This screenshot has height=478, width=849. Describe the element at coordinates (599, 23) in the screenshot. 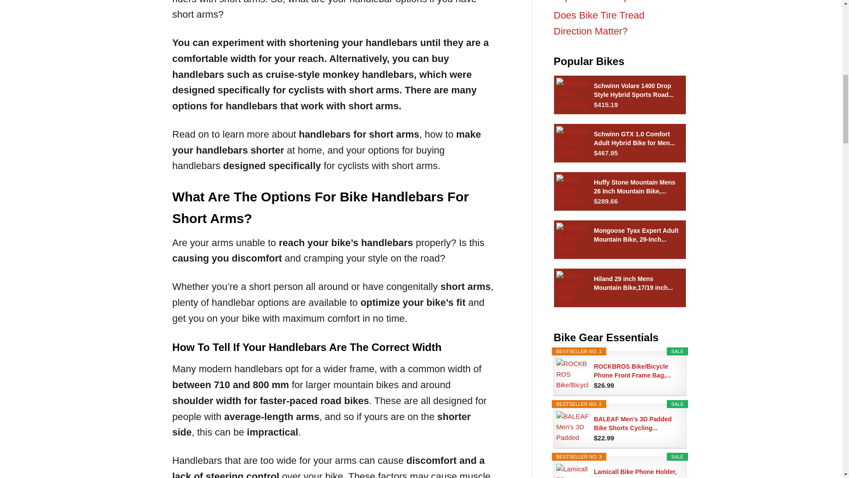

I see `Does Bike Tire Tread Direction Matter?` at that location.